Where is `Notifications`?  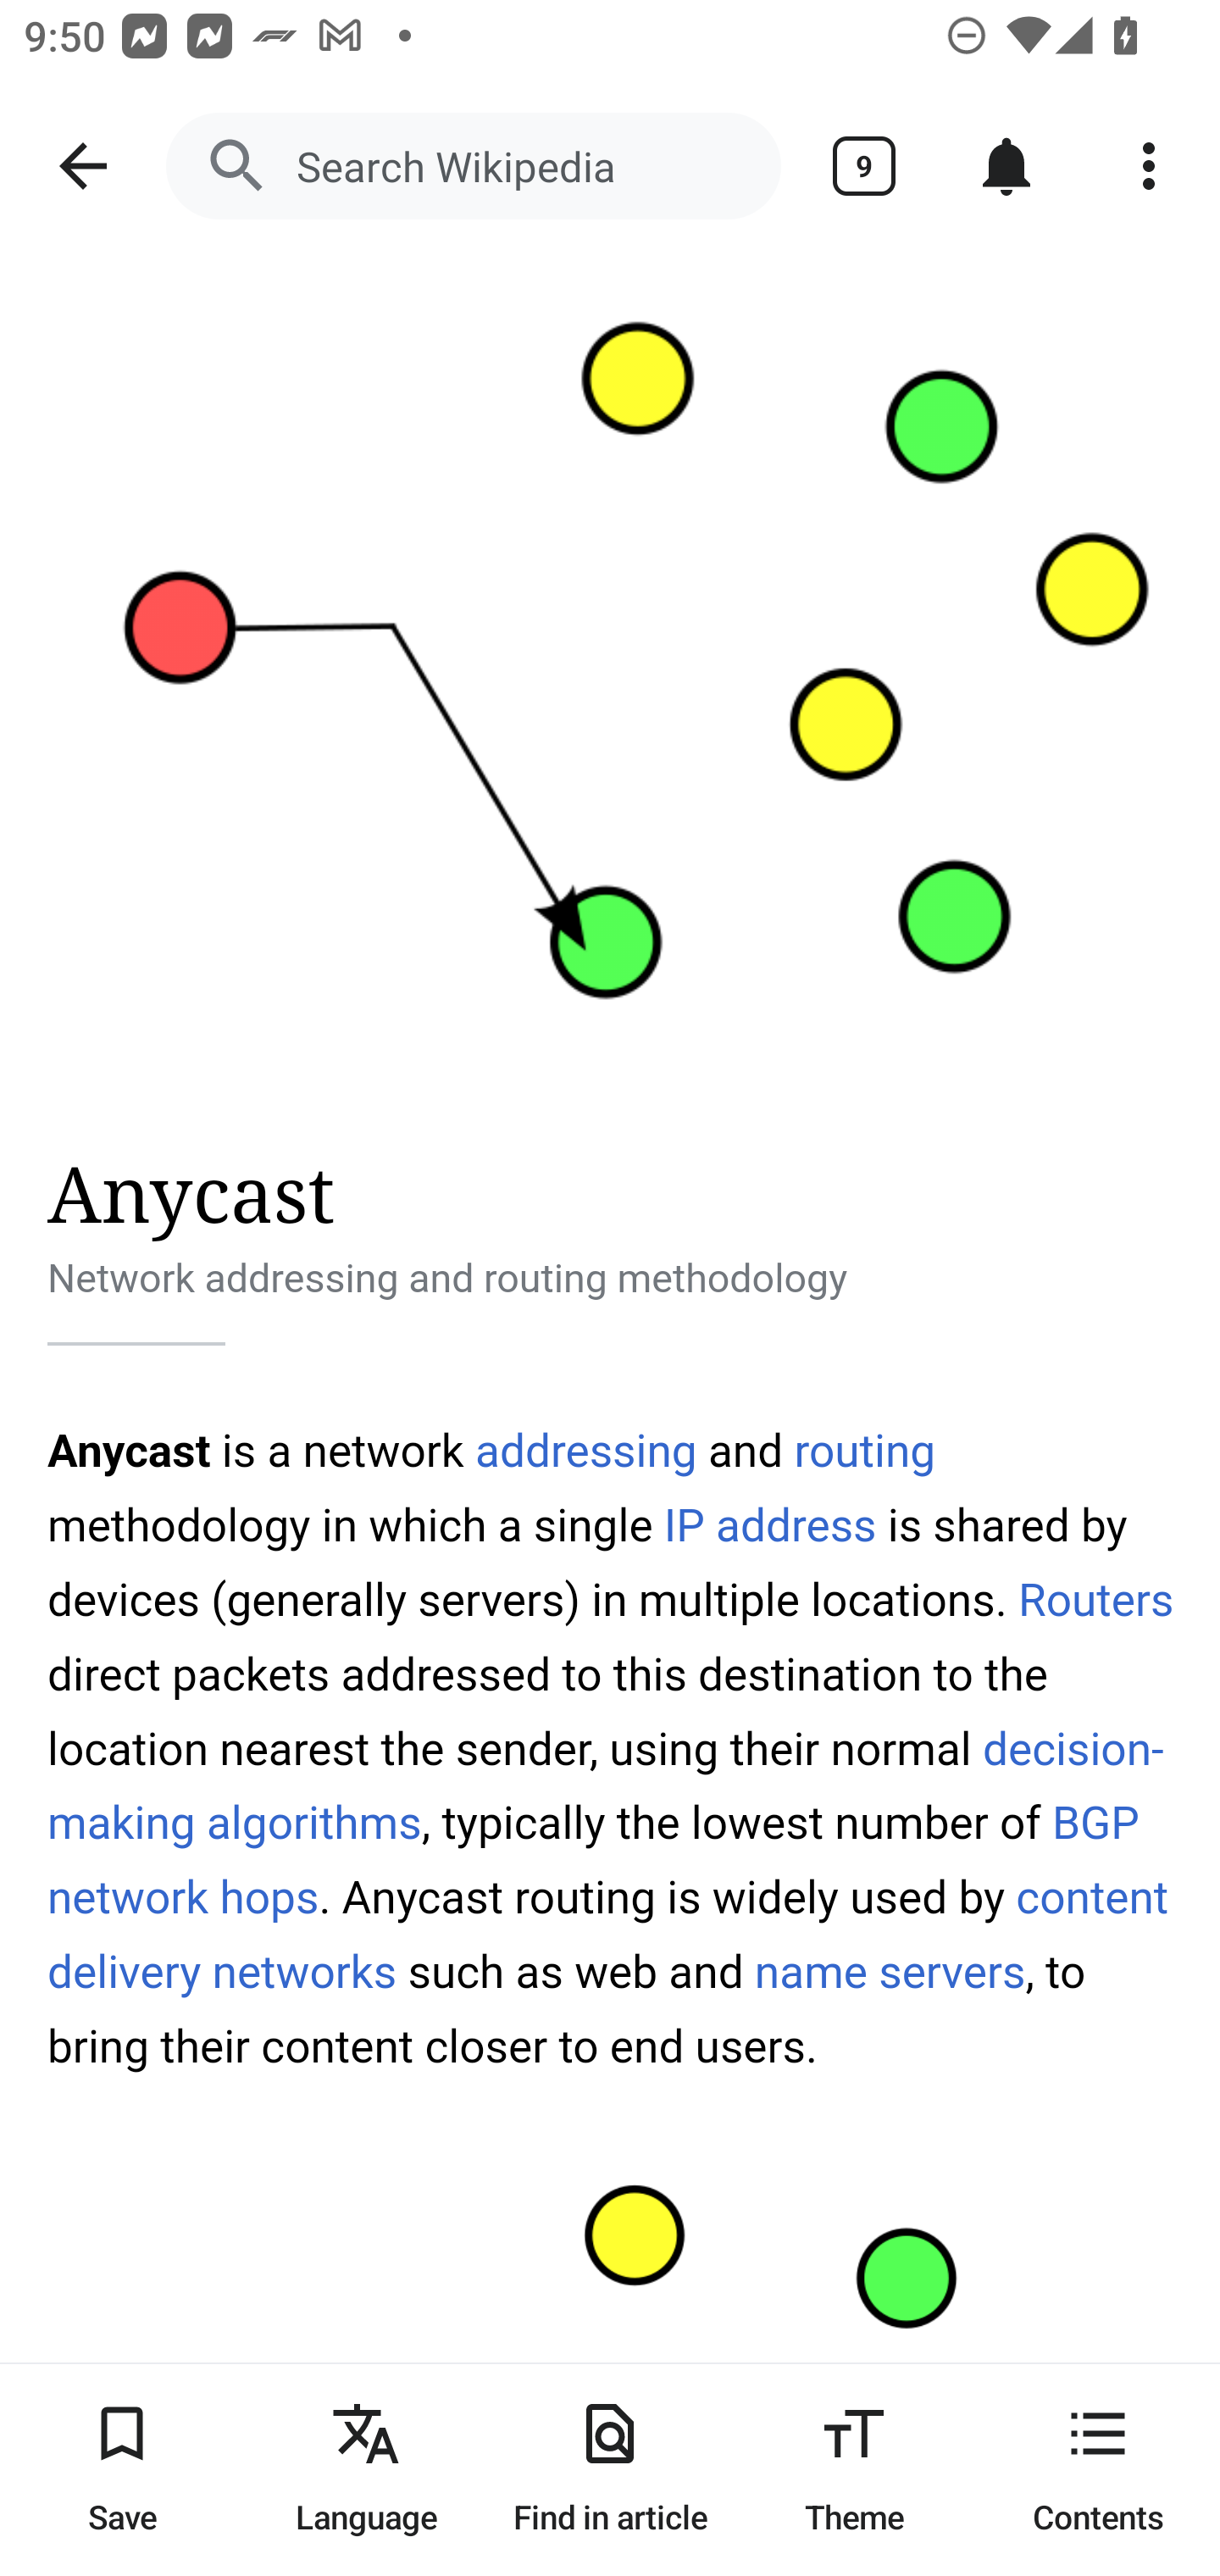 Notifications is located at coordinates (1006, 166).